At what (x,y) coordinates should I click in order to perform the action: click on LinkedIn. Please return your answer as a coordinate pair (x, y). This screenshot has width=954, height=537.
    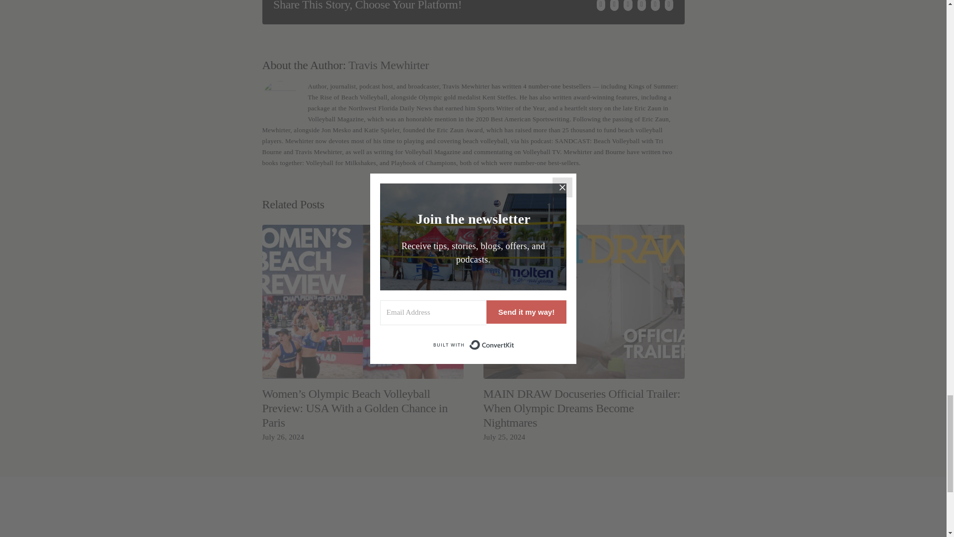
    Looking at the image, I should click on (628, 5).